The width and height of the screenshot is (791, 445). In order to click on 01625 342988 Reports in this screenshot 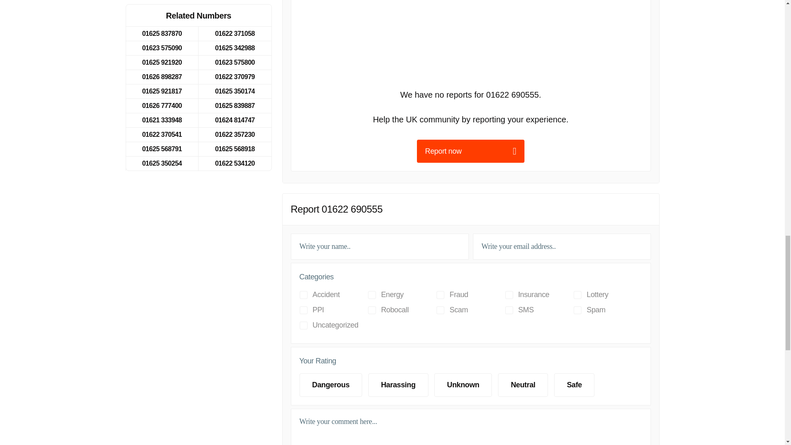, I will do `click(235, 48)`.